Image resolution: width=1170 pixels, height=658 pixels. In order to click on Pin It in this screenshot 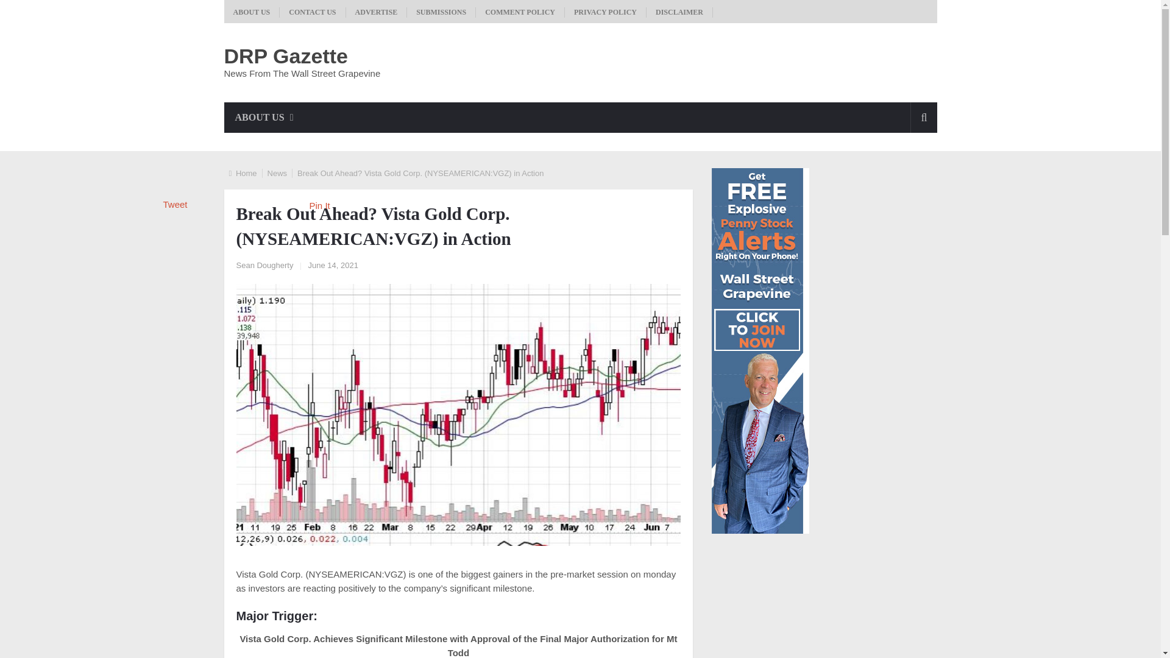, I will do `click(319, 205)`.